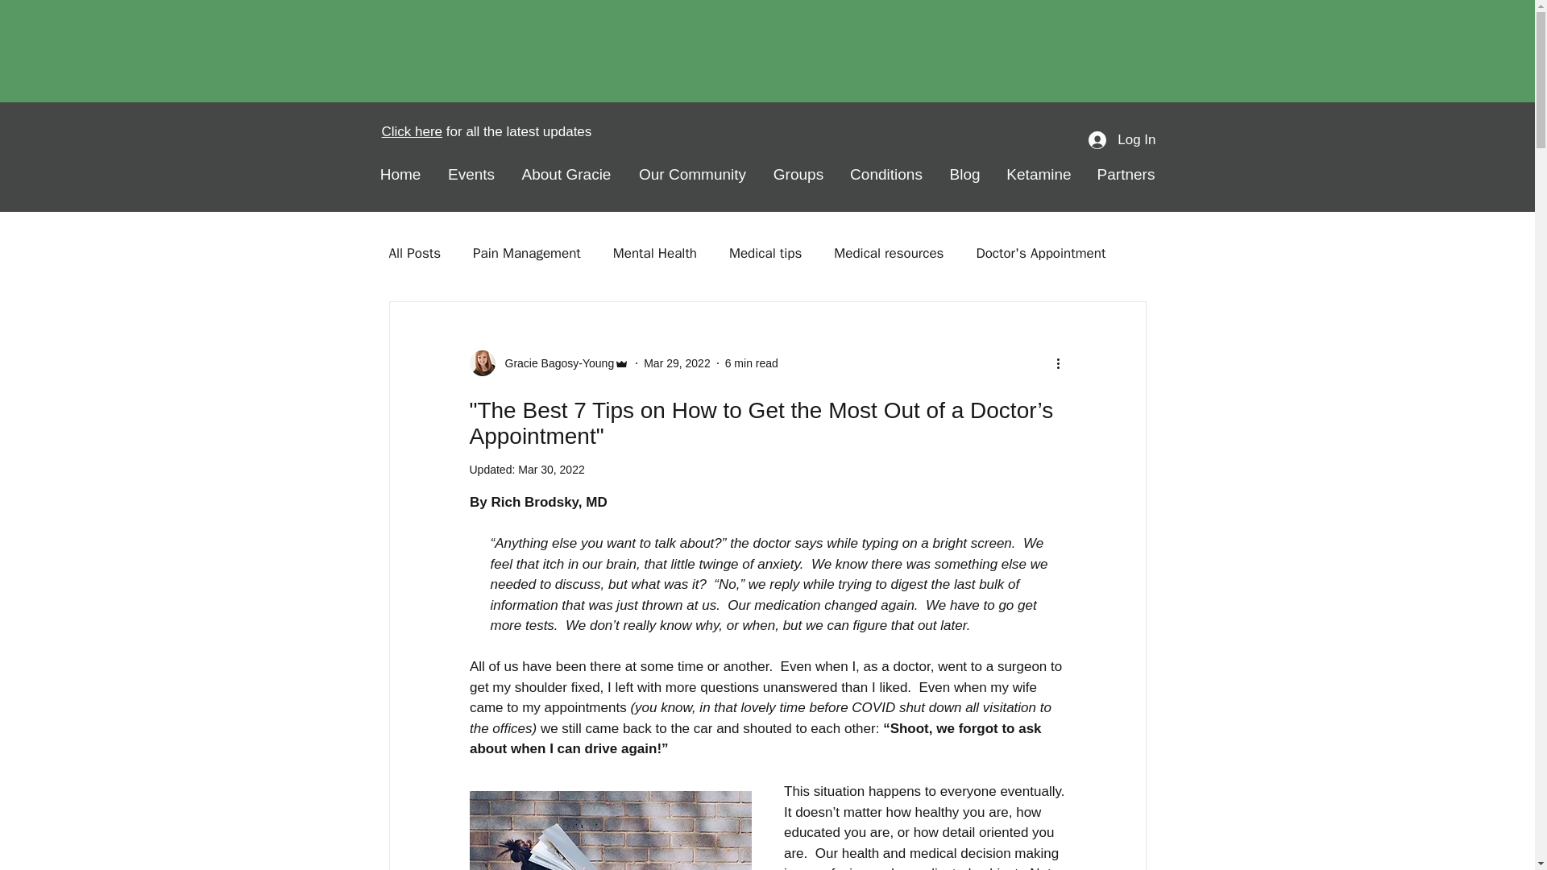  I want to click on Events, so click(471, 174).